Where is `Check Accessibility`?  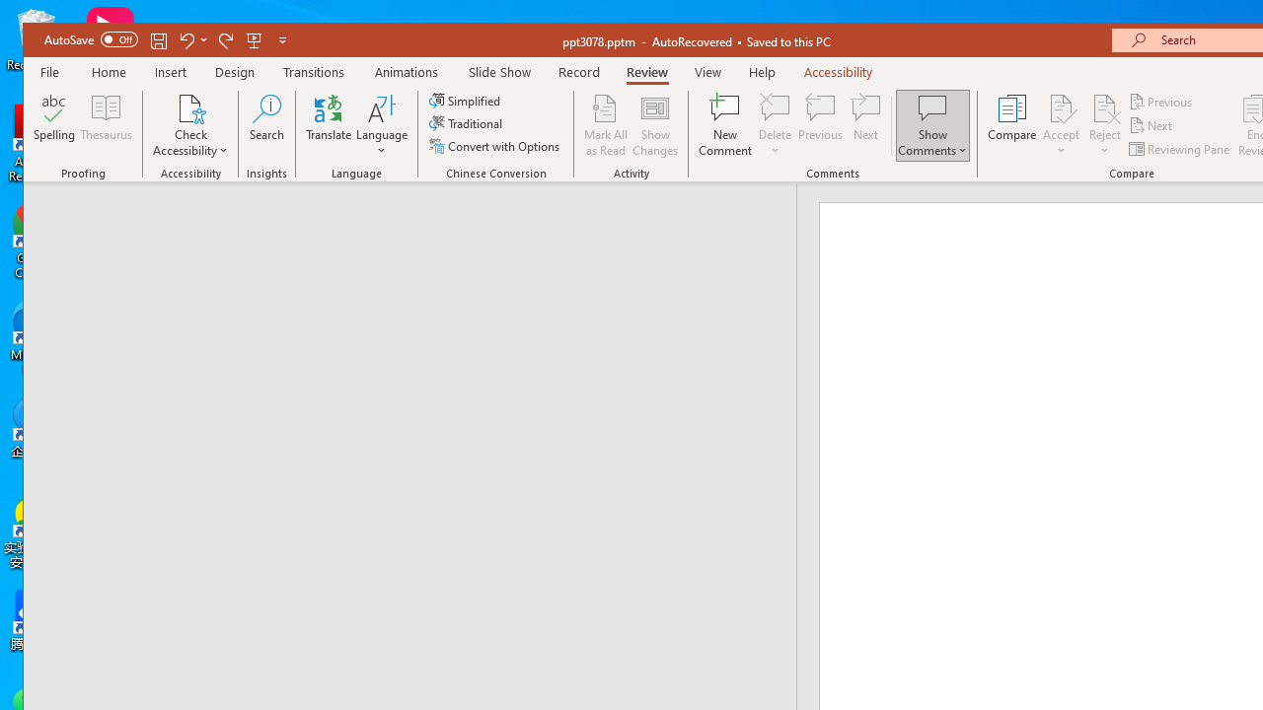 Check Accessibility is located at coordinates (191, 125).